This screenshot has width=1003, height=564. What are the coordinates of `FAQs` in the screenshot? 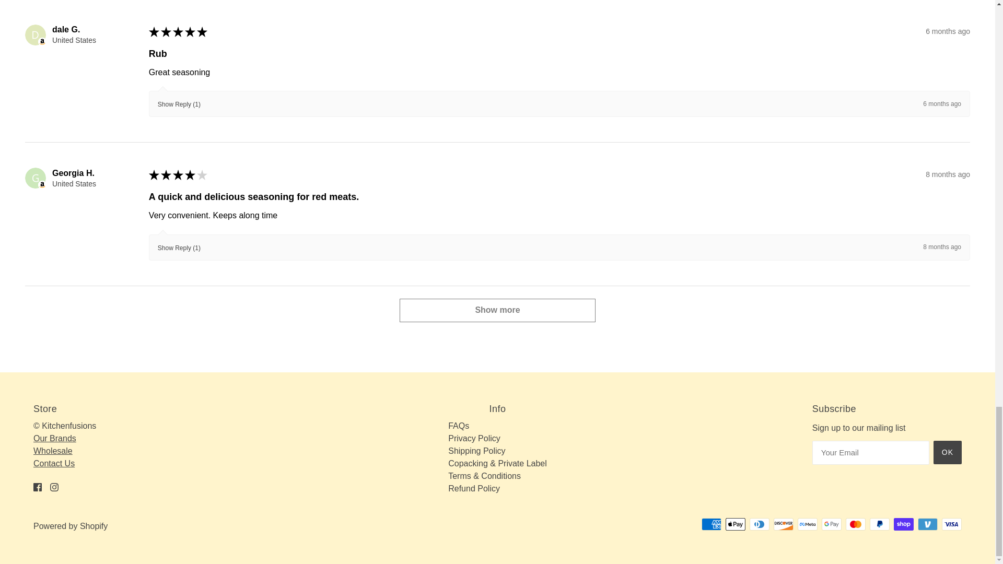 It's located at (459, 426).